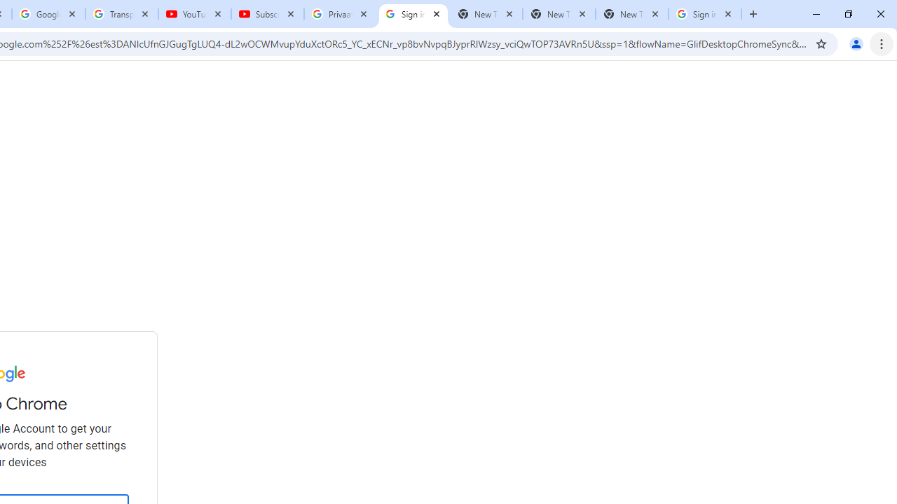  What do you see at coordinates (413, 14) in the screenshot?
I see `Sign in - Google Accounts` at bounding box center [413, 14].